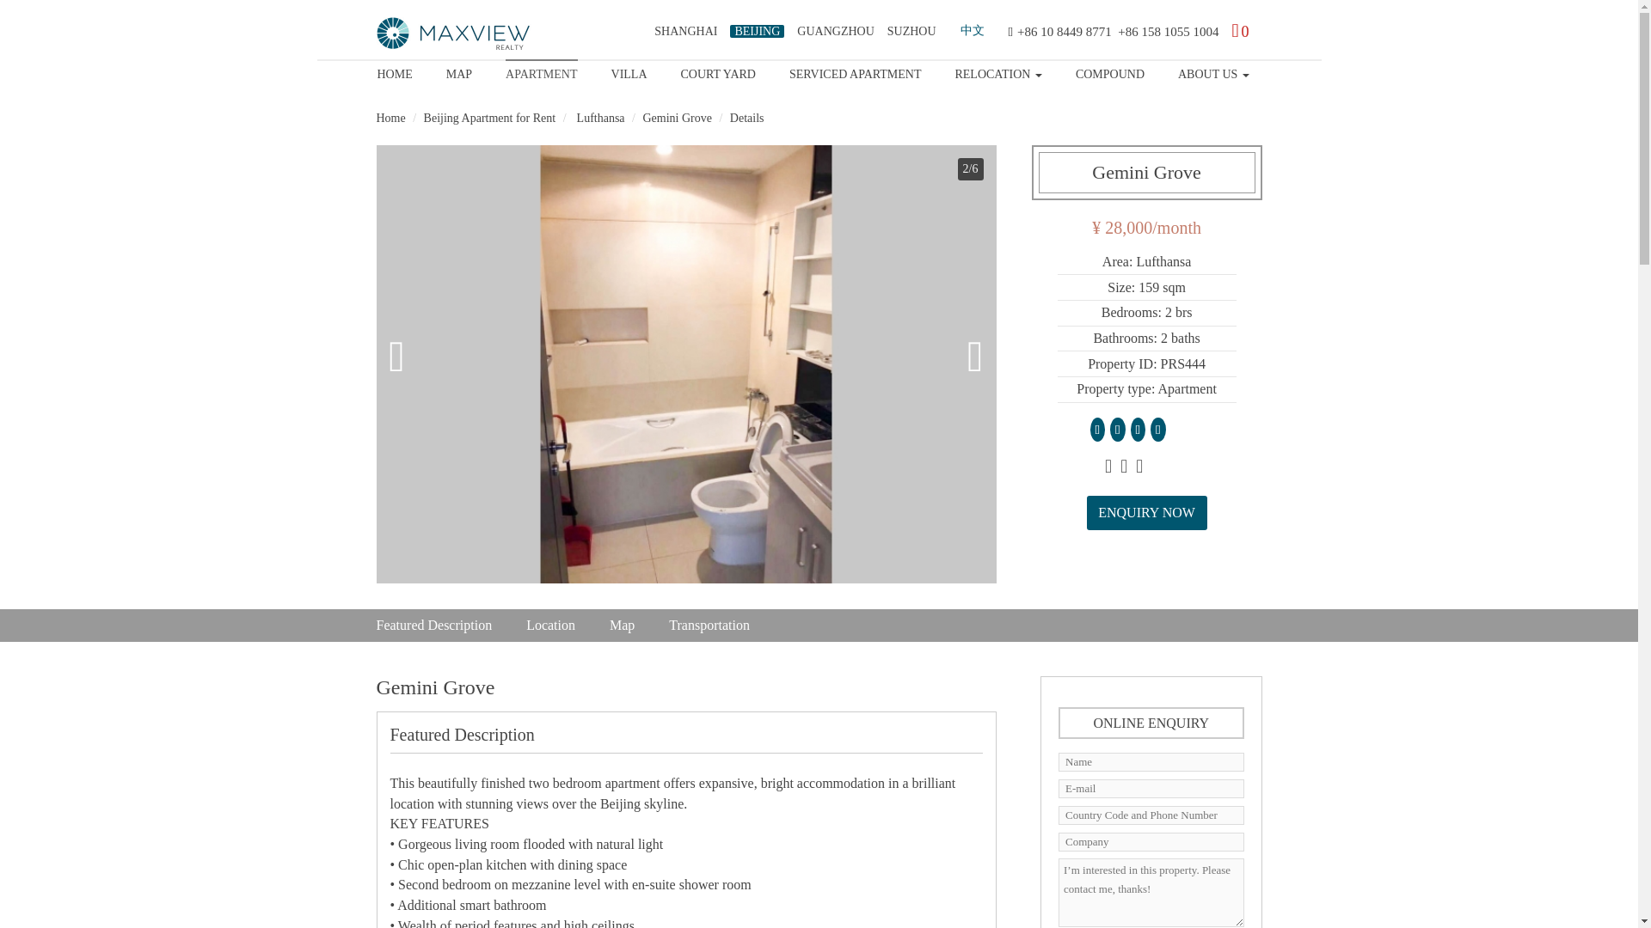  Describe the element at coordinates (394, 71) in the screenshot. I see `HOME` at that location.